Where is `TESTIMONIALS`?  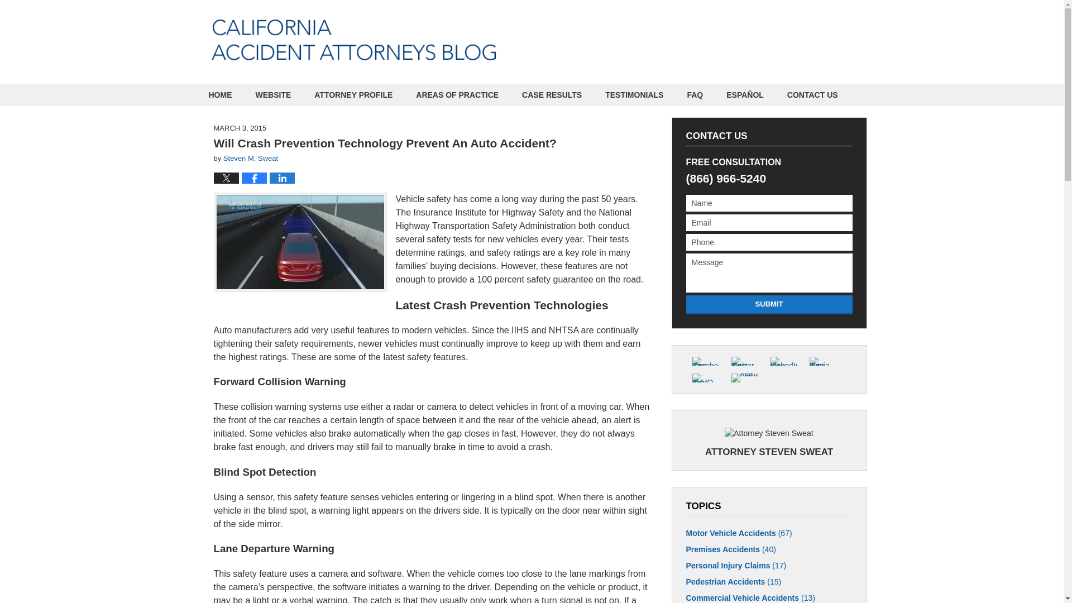 TESTIMONIALS is located at coordinates (634, 95).